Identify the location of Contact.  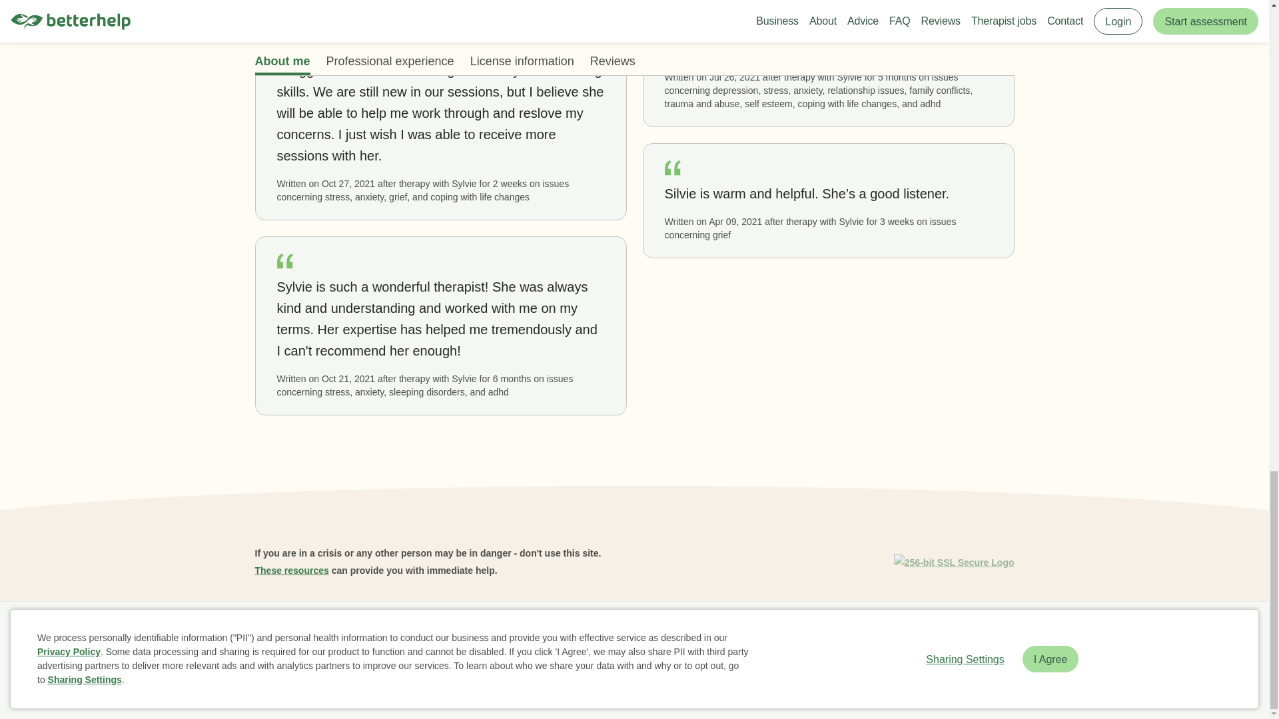
(753, 634).